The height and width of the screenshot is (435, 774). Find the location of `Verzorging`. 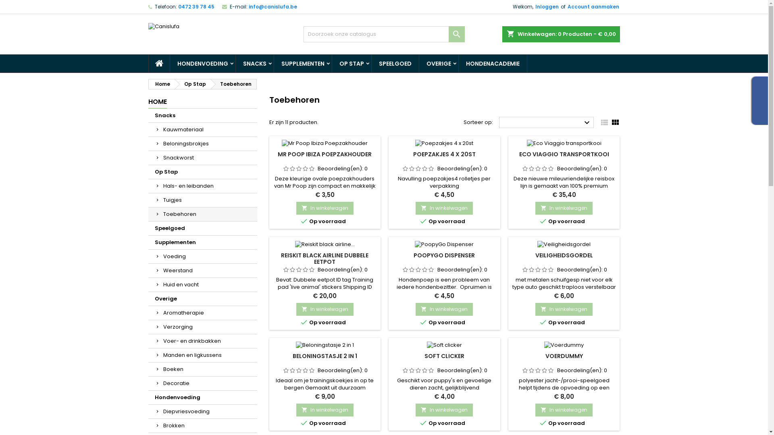

Verzorging is located at coordinates (203, 327).